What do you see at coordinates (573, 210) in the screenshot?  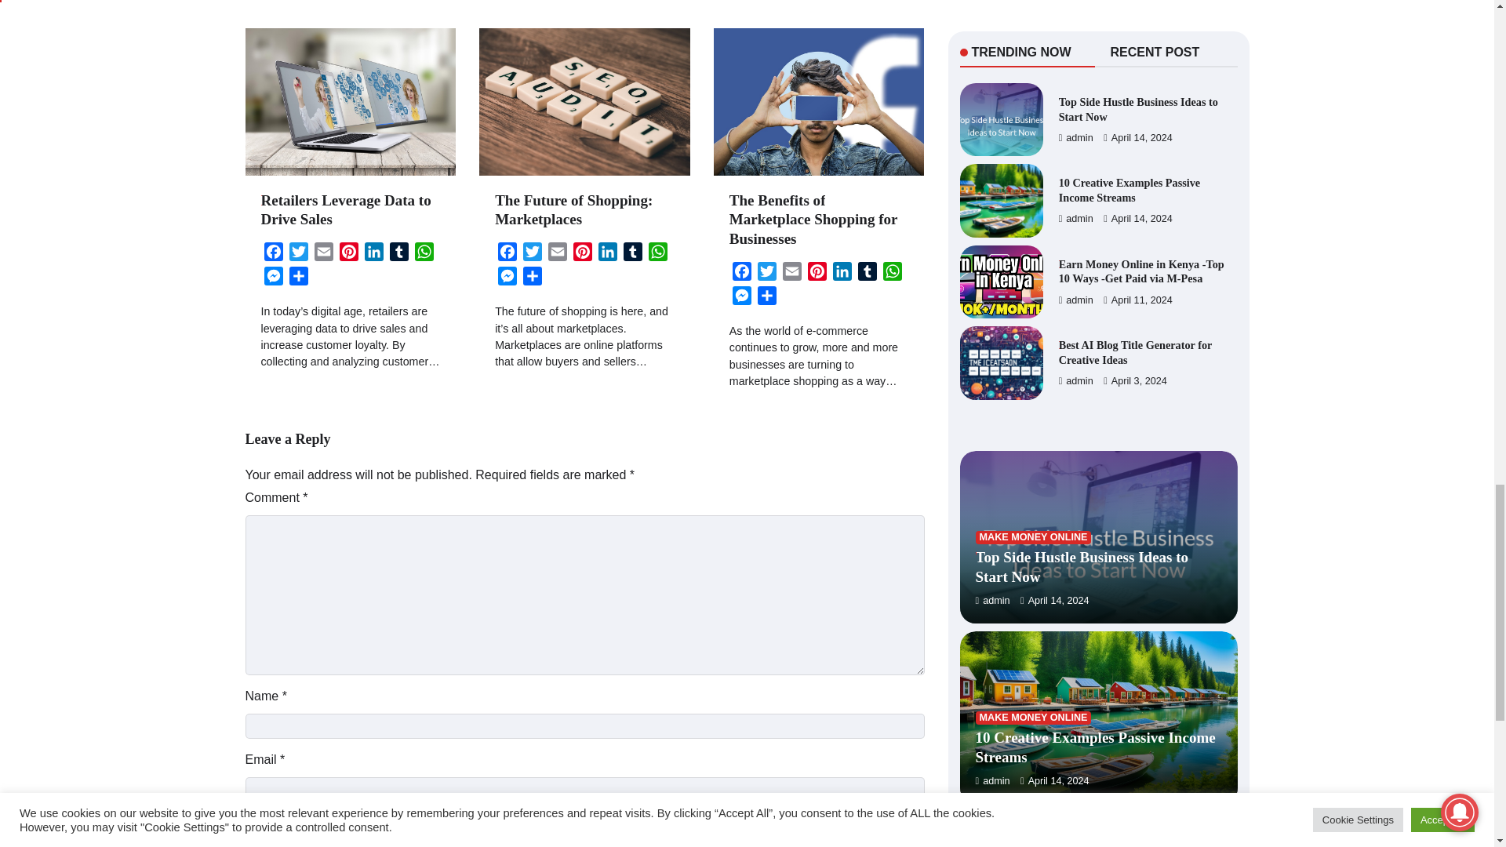 I see `The Future of Shopping: Marketplaces` at bounding box center [573, 210].